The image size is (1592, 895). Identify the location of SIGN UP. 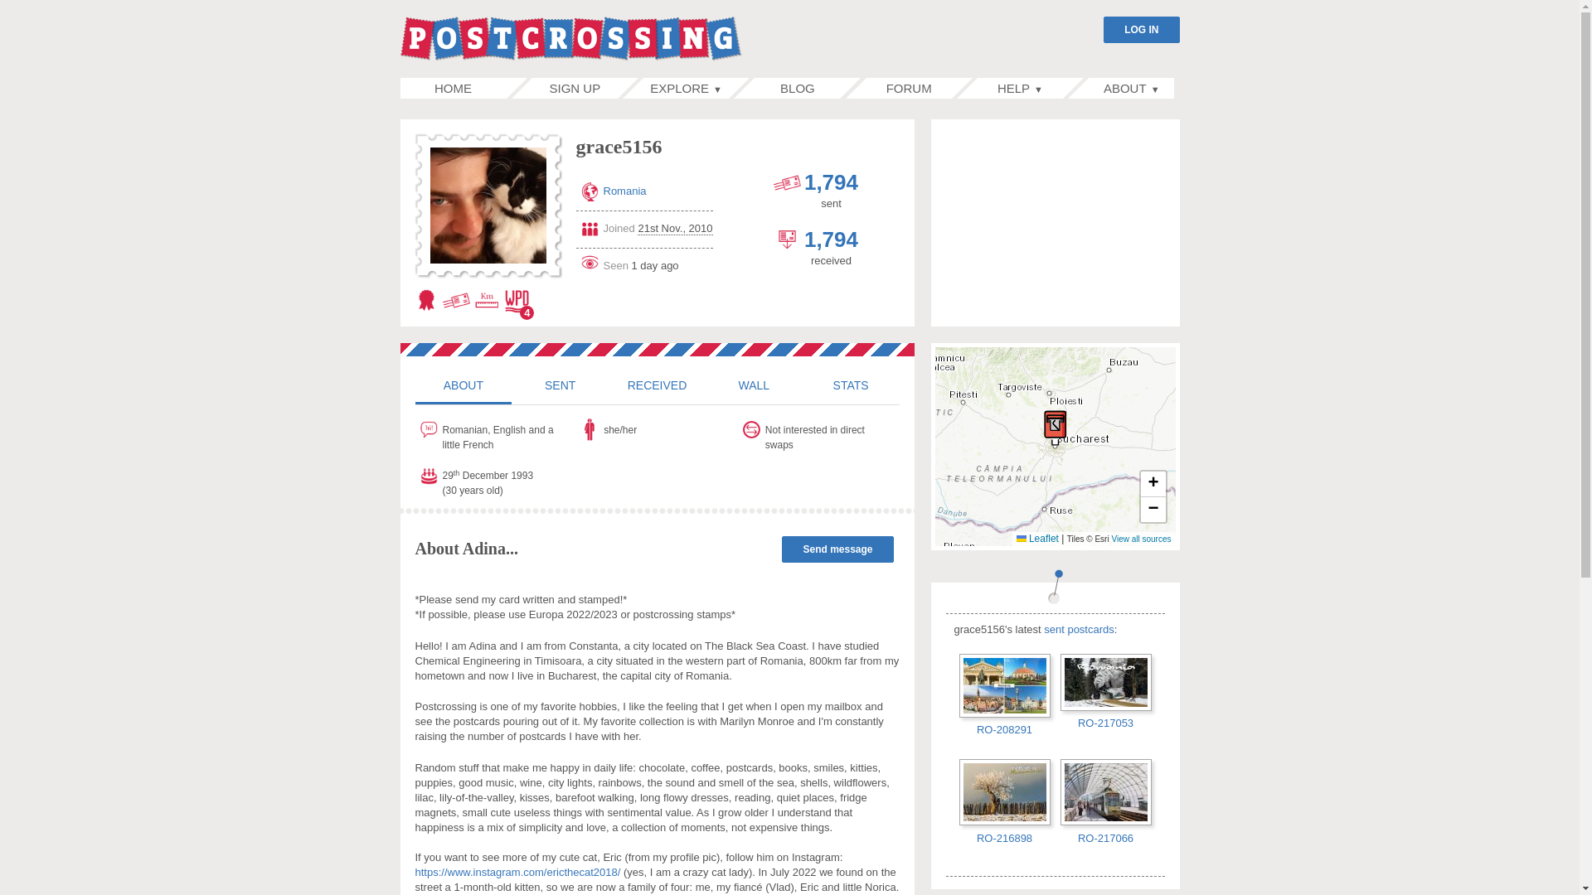
(574, 88).